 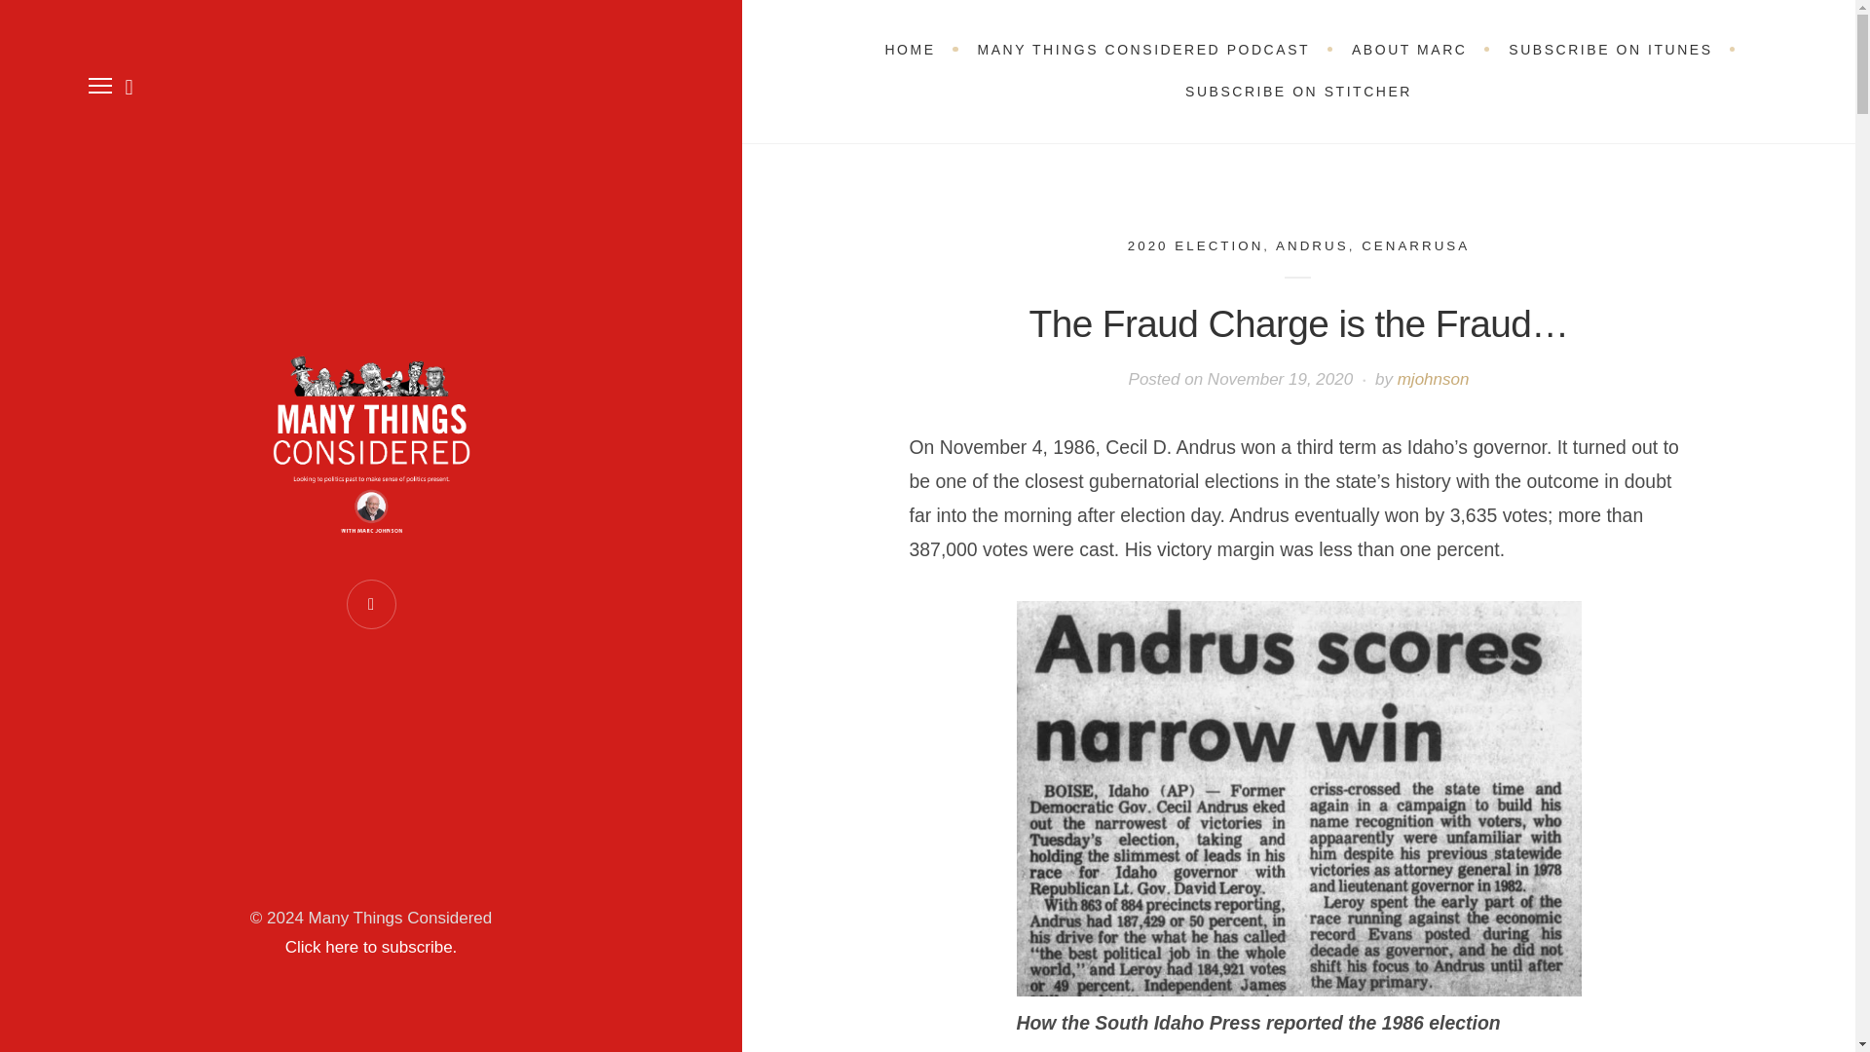 I want to click on 2020 ELECTION, so click(x=1195, y=245).